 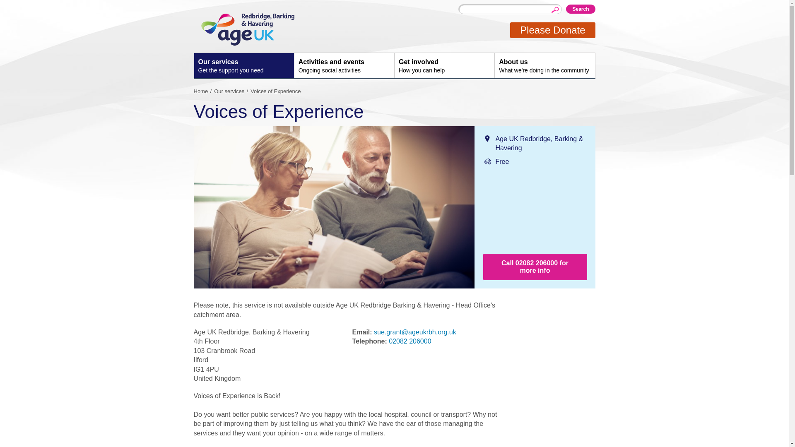 What do you see at coordinates (243, 65) in the screenshot?
I see `Search` at bounding box center [243, 65].